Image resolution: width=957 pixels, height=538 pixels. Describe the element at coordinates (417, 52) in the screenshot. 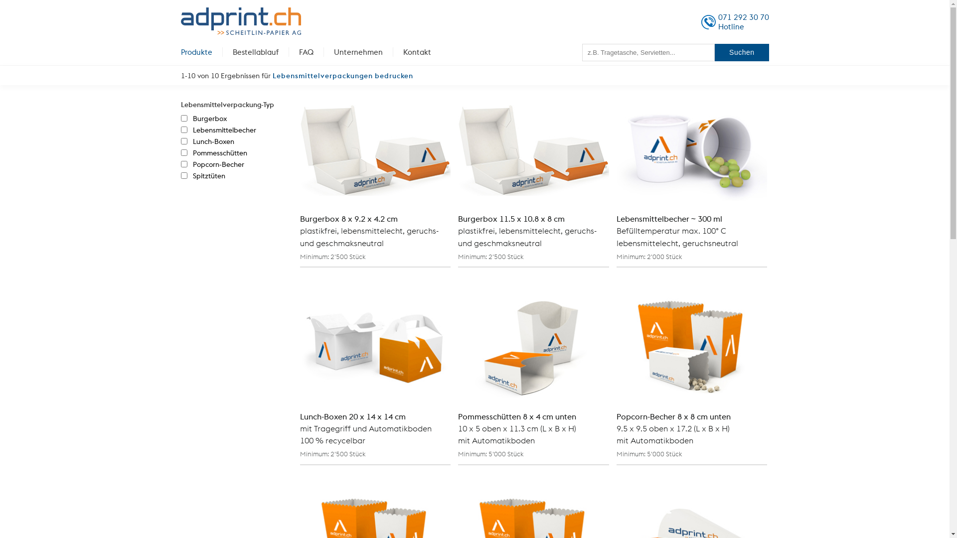

I see `Kontakt` at that location.